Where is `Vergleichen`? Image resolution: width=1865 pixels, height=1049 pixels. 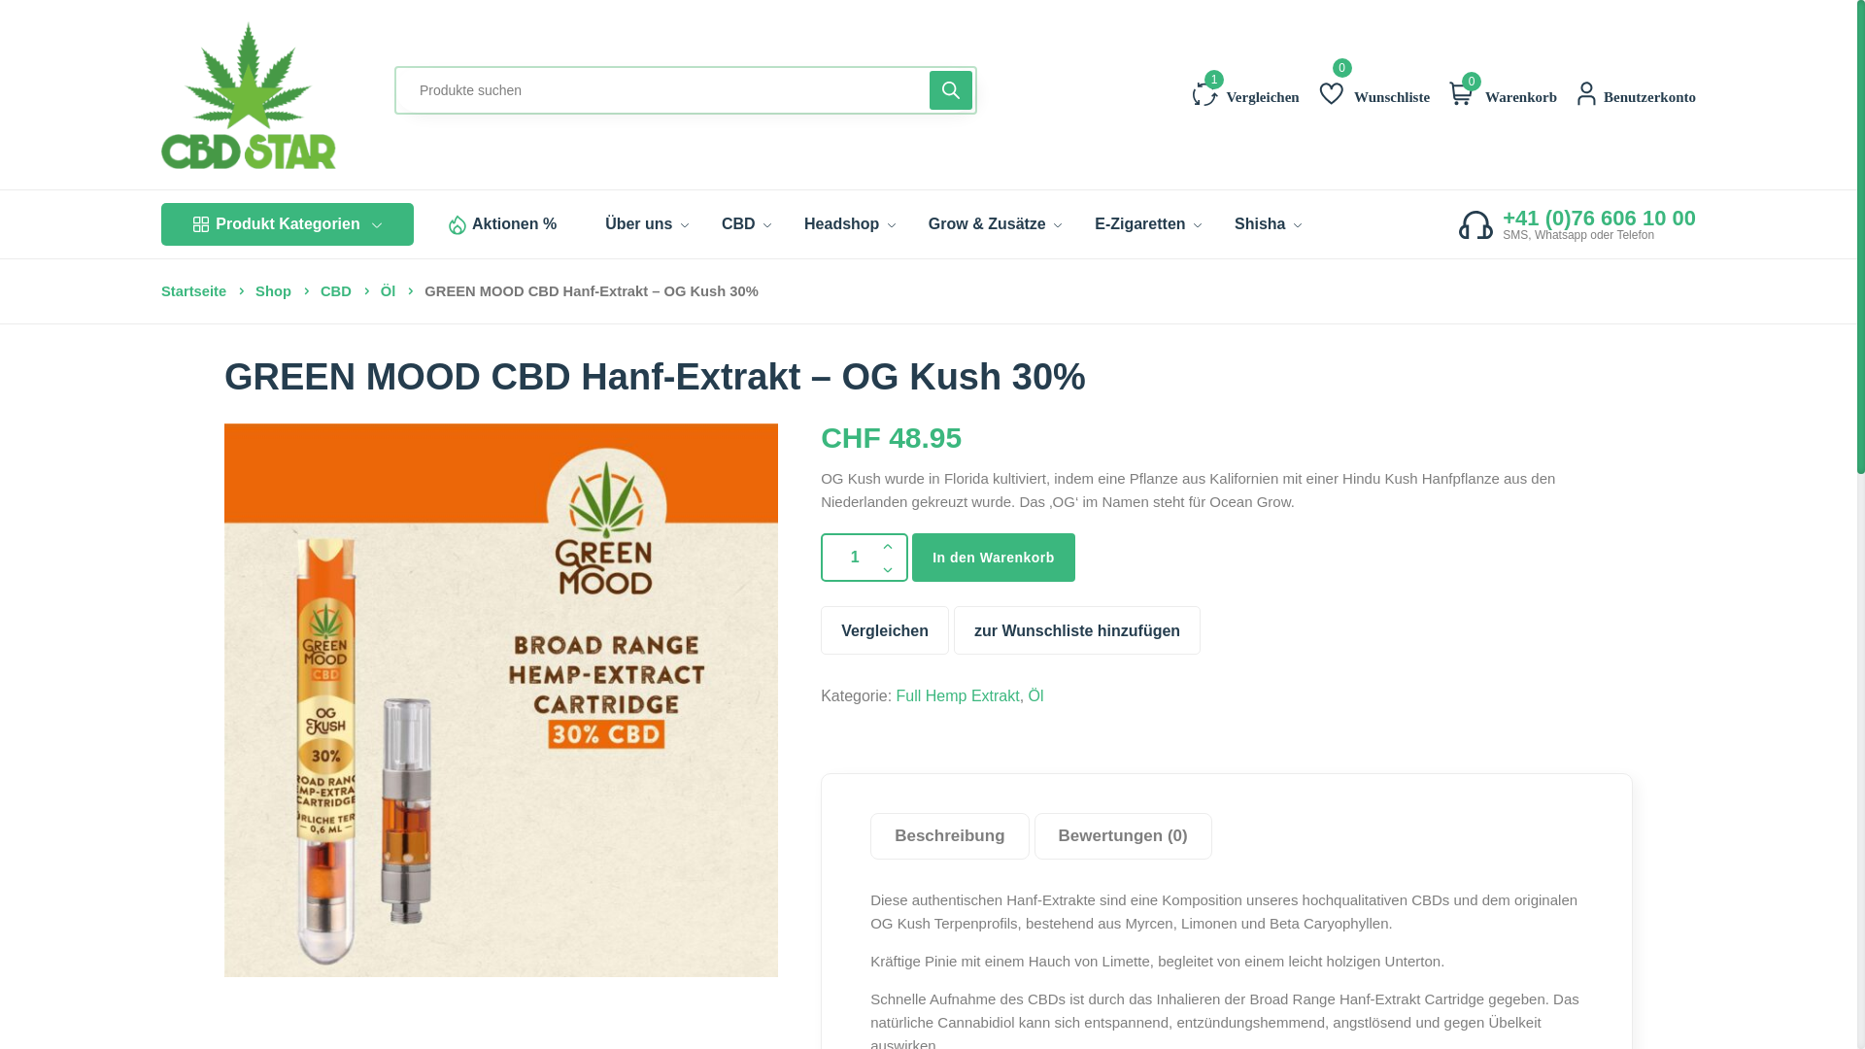 Vergleichen is located at coordinates (1246, 92).